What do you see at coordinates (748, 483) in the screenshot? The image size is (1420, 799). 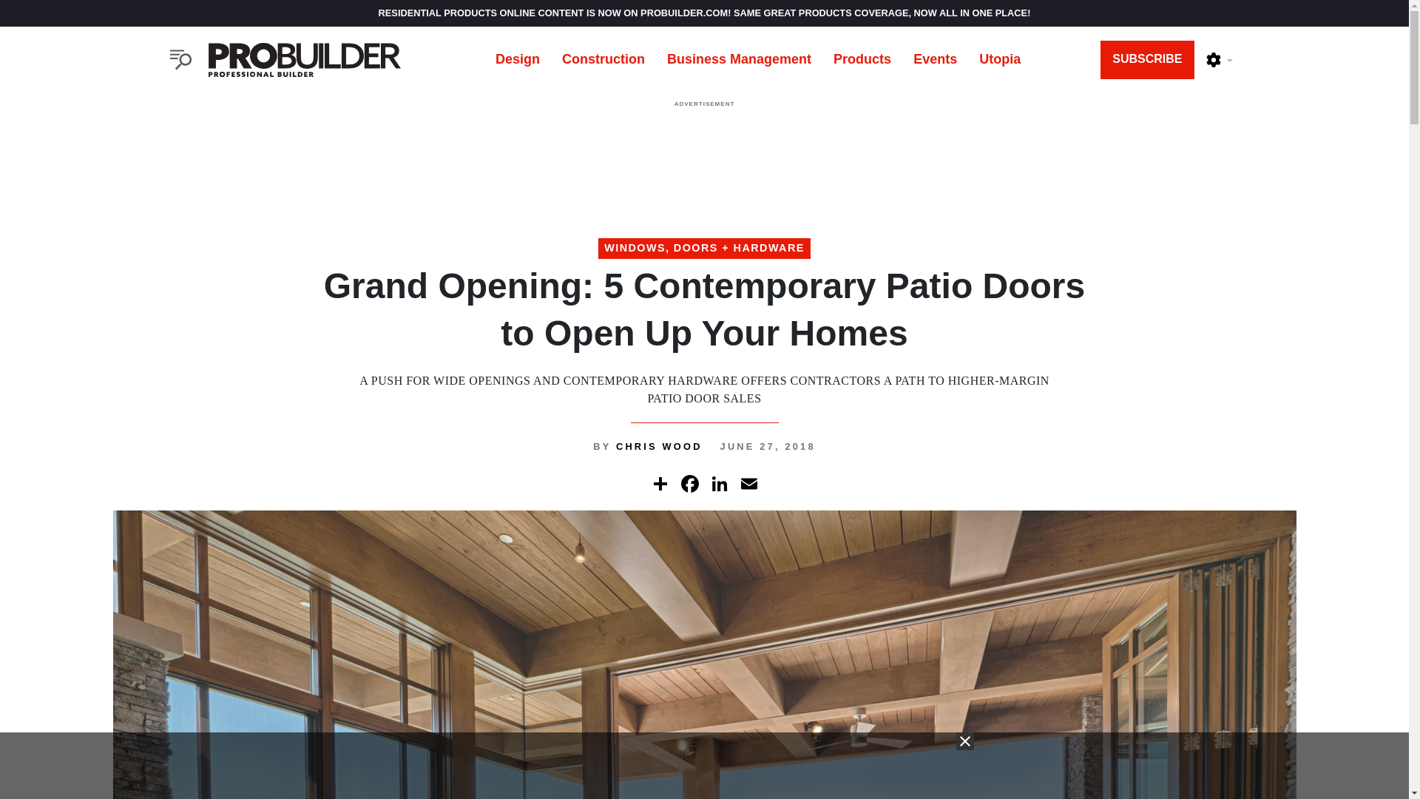 I see `Email` at bounding box center [748, 483].